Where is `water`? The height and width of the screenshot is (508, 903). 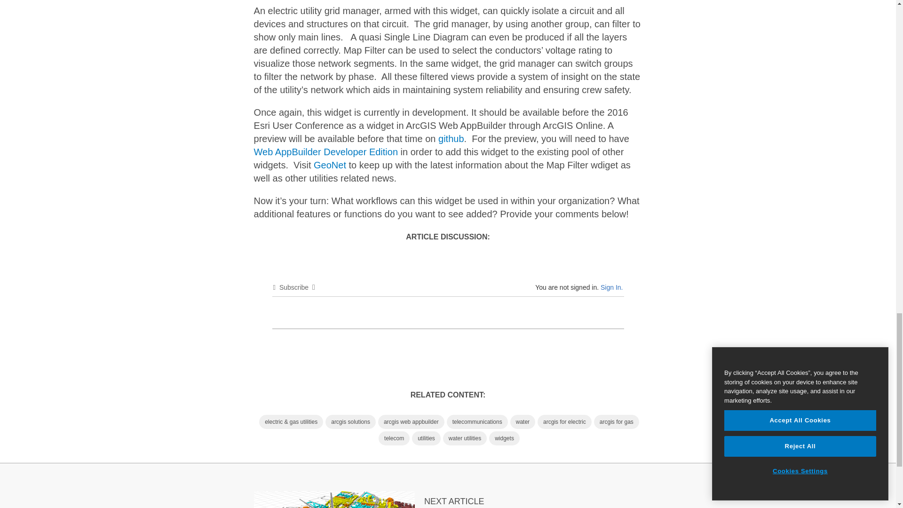
water is located at coordinates (523, 421).